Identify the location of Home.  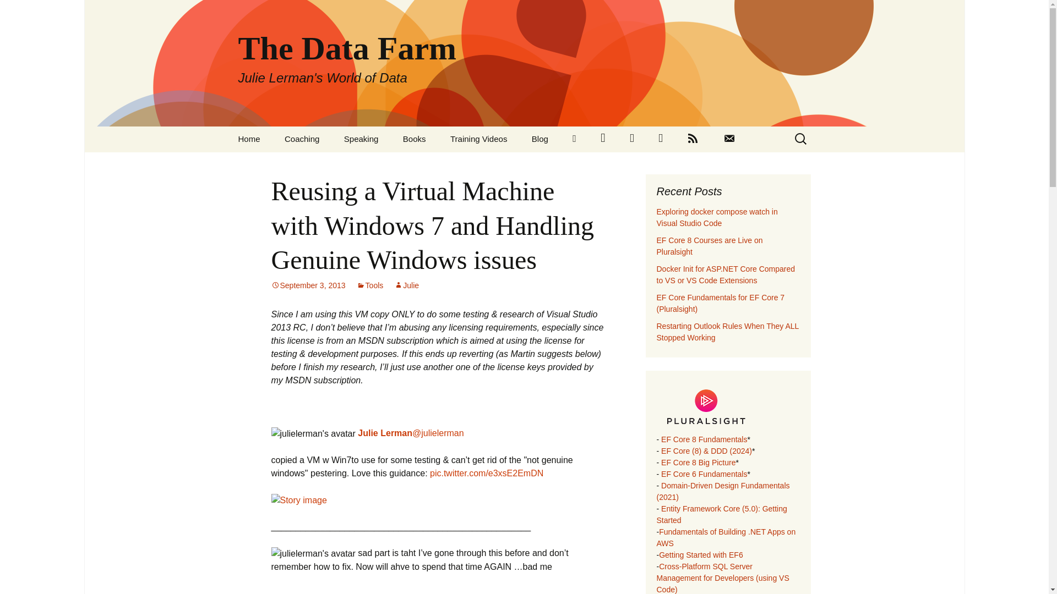
(249, 139).